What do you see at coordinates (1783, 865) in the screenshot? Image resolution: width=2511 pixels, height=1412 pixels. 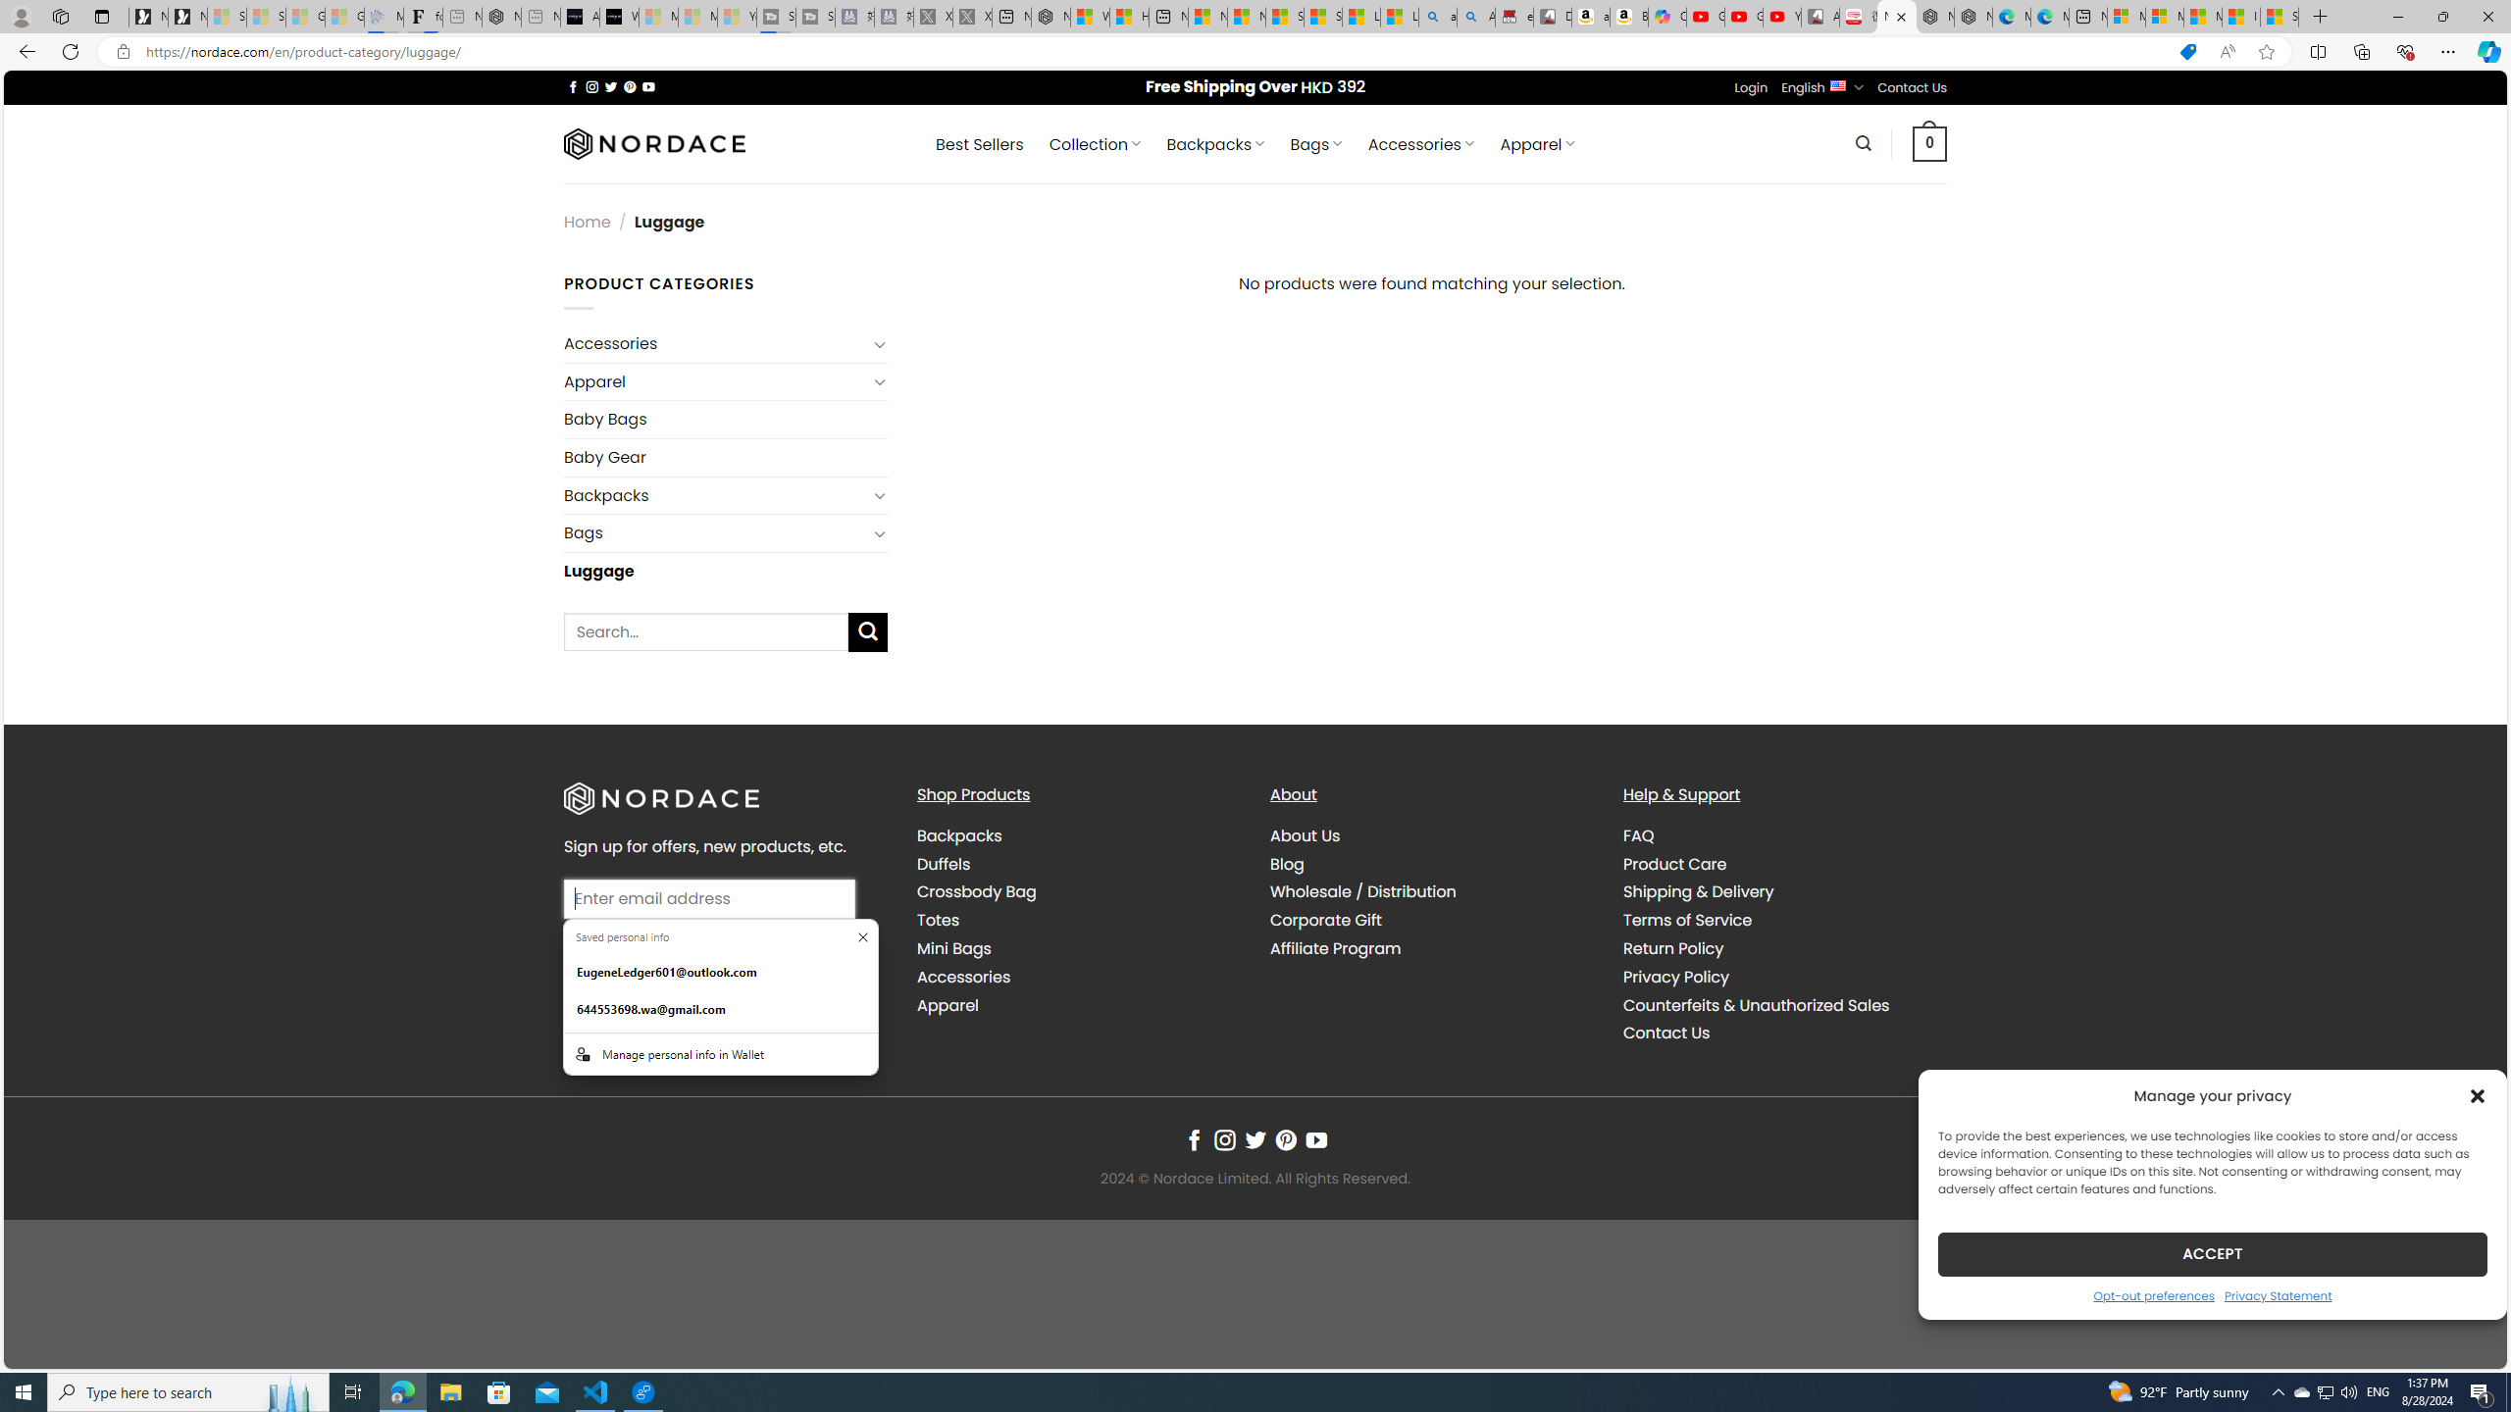 I see `Product Care` at bounding box center [1783, 865].